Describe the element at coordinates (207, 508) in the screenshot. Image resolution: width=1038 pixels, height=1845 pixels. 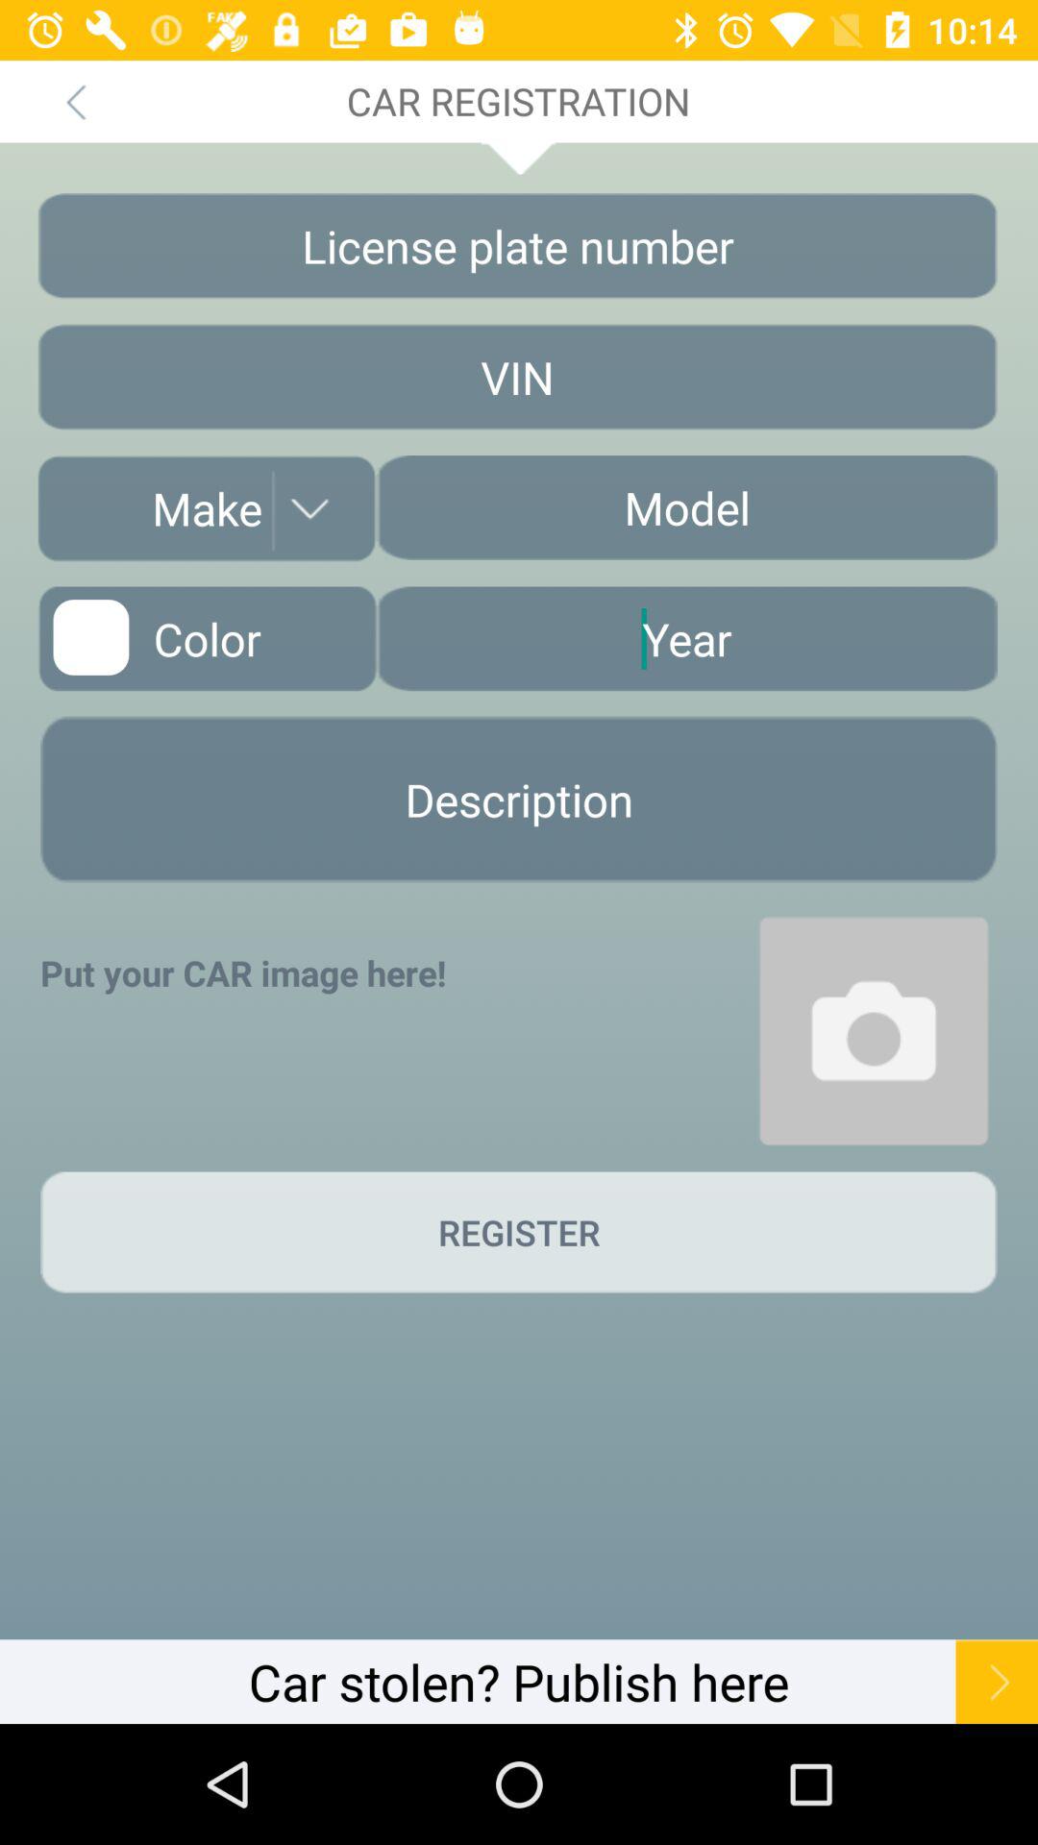
I see `open car make menu` at that location.